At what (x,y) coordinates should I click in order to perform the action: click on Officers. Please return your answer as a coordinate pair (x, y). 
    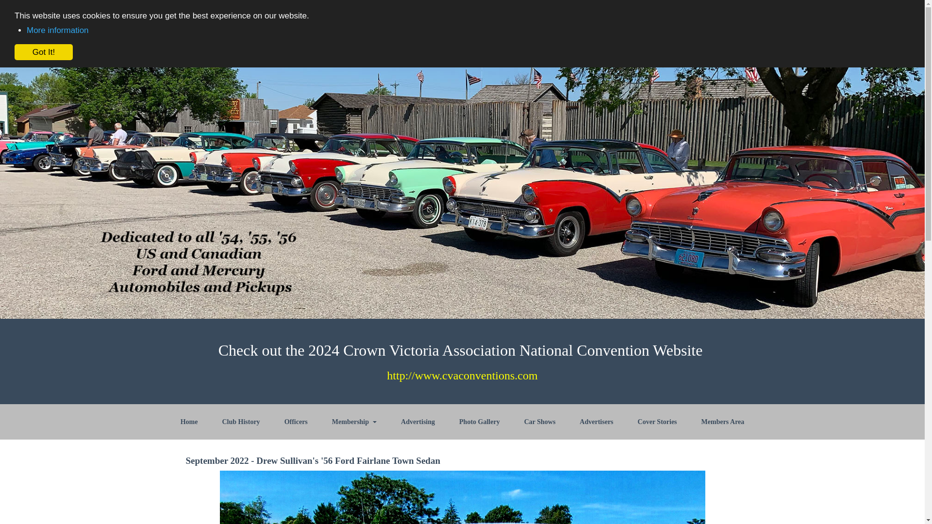
    Looking at the image, I should click on (296, 422).